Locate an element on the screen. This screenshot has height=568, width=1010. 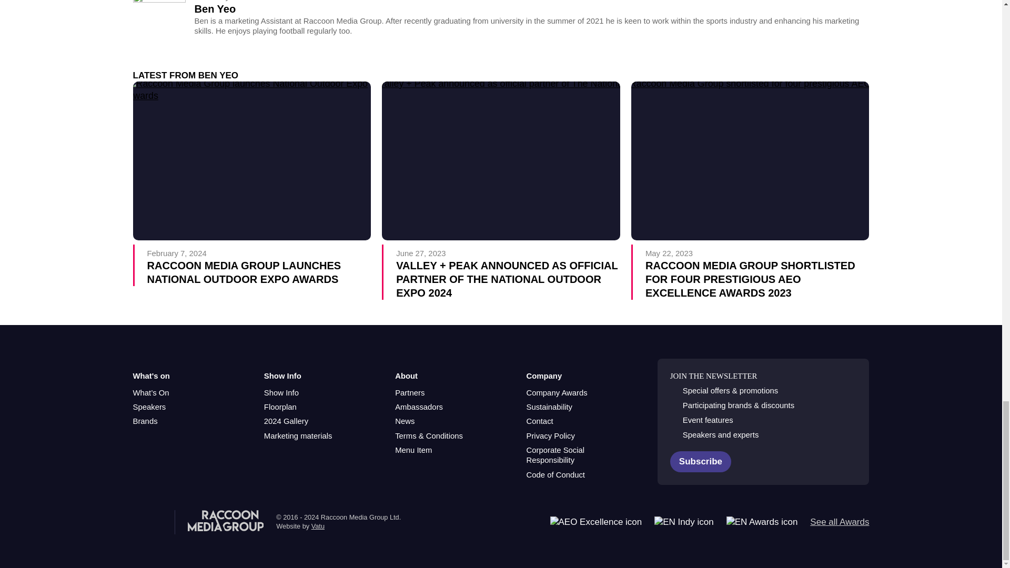
Code of Conduct is located at coordinates (555, 475).